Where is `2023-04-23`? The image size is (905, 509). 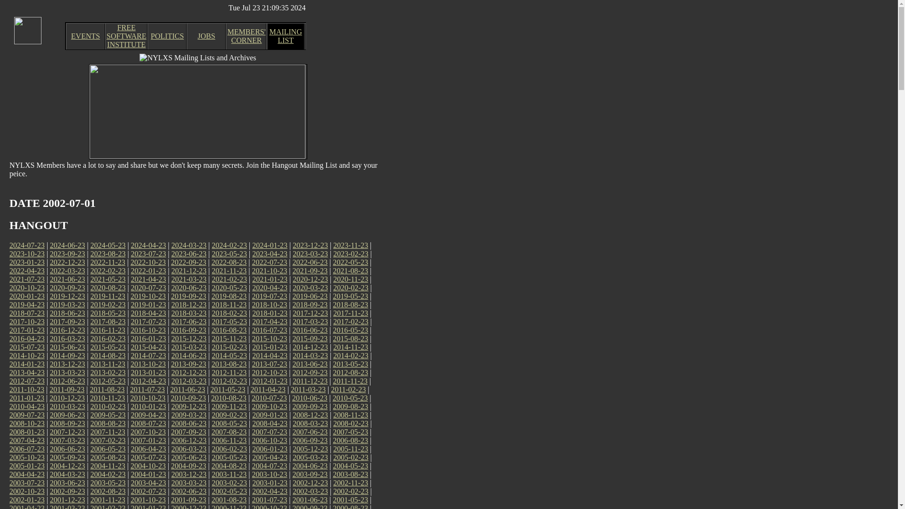
2023-04-23 is located at coordinates (270, 254).